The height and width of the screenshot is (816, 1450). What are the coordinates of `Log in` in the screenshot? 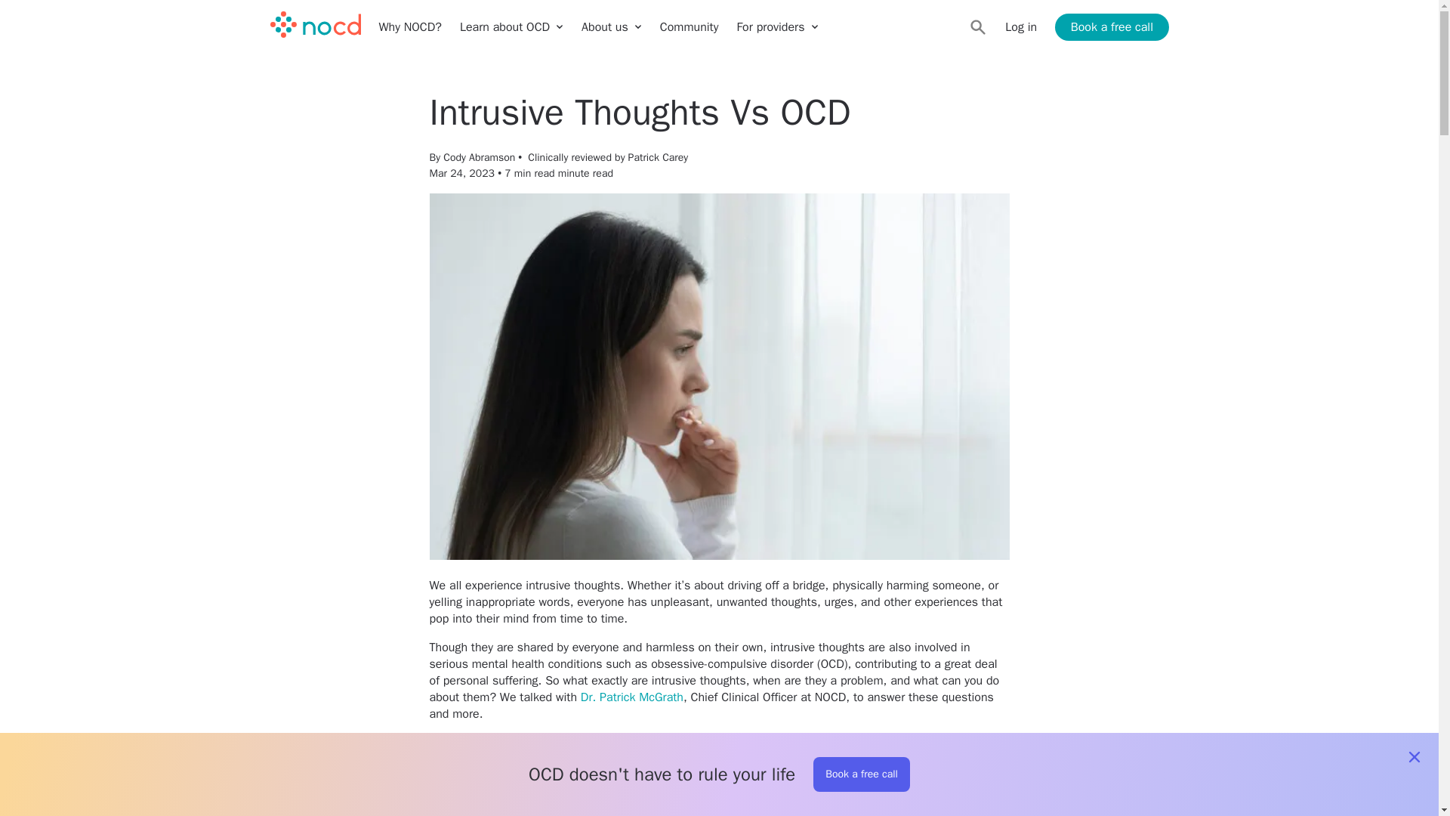 It's located at (1020, 26).